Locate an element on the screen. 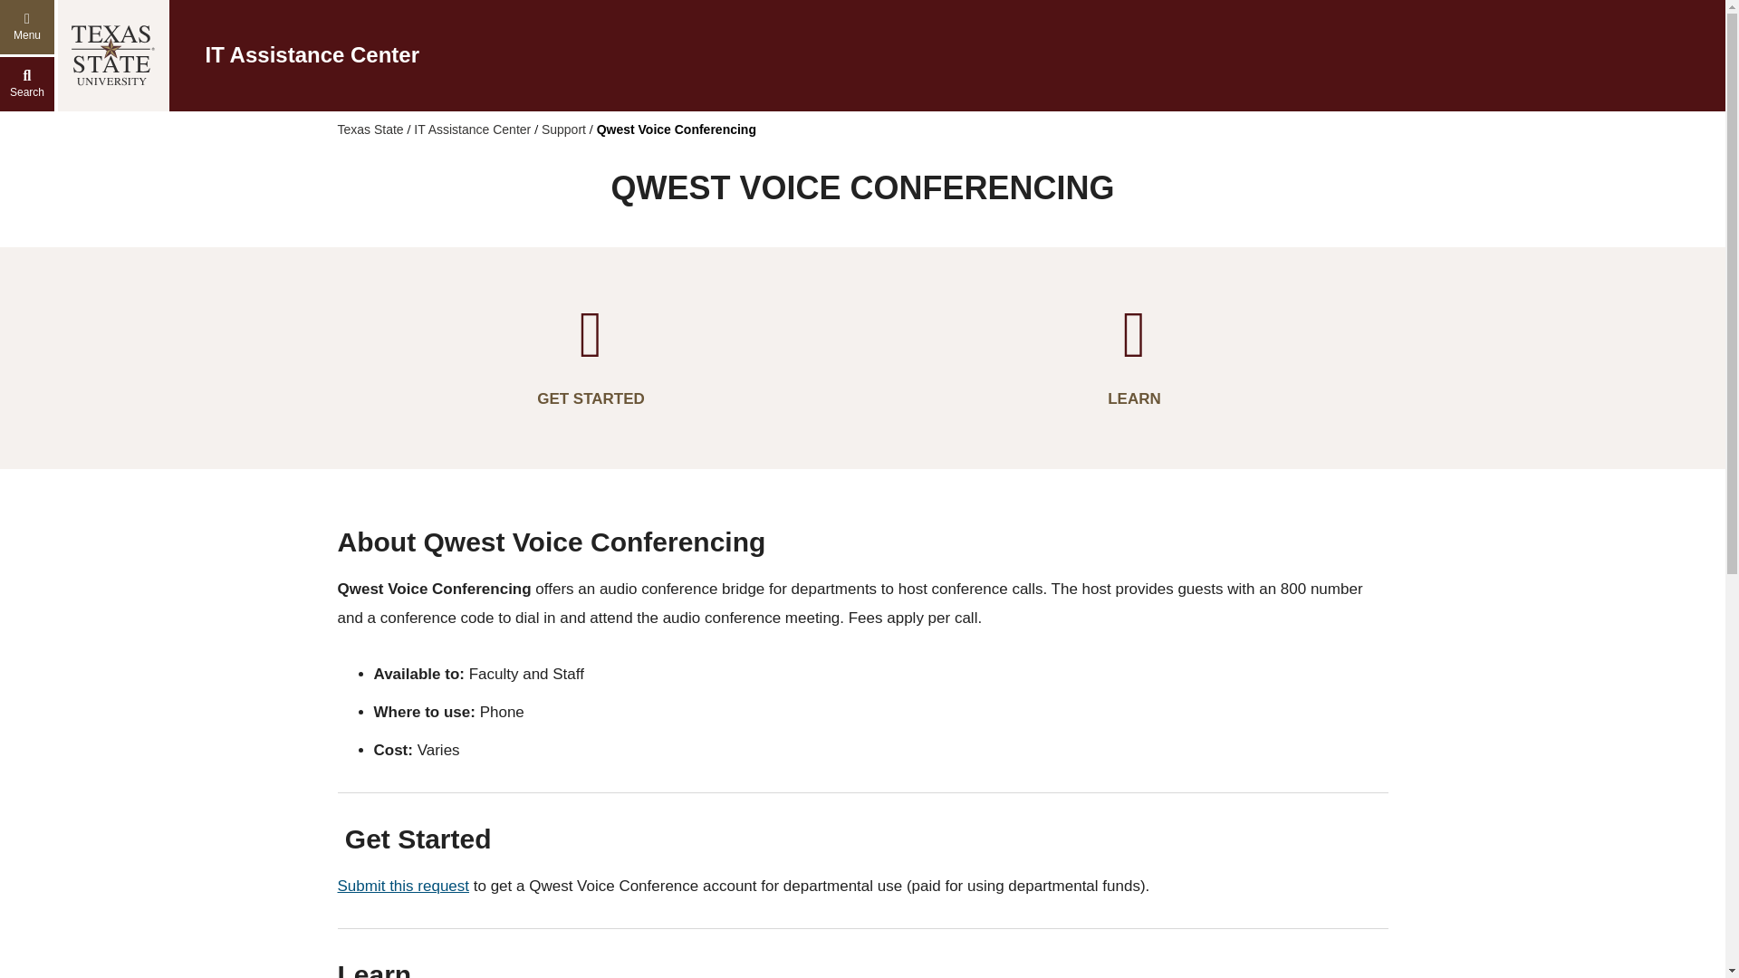 This screenshot has width=1739, height=978. Texas State is located at coordinates (370, 129).